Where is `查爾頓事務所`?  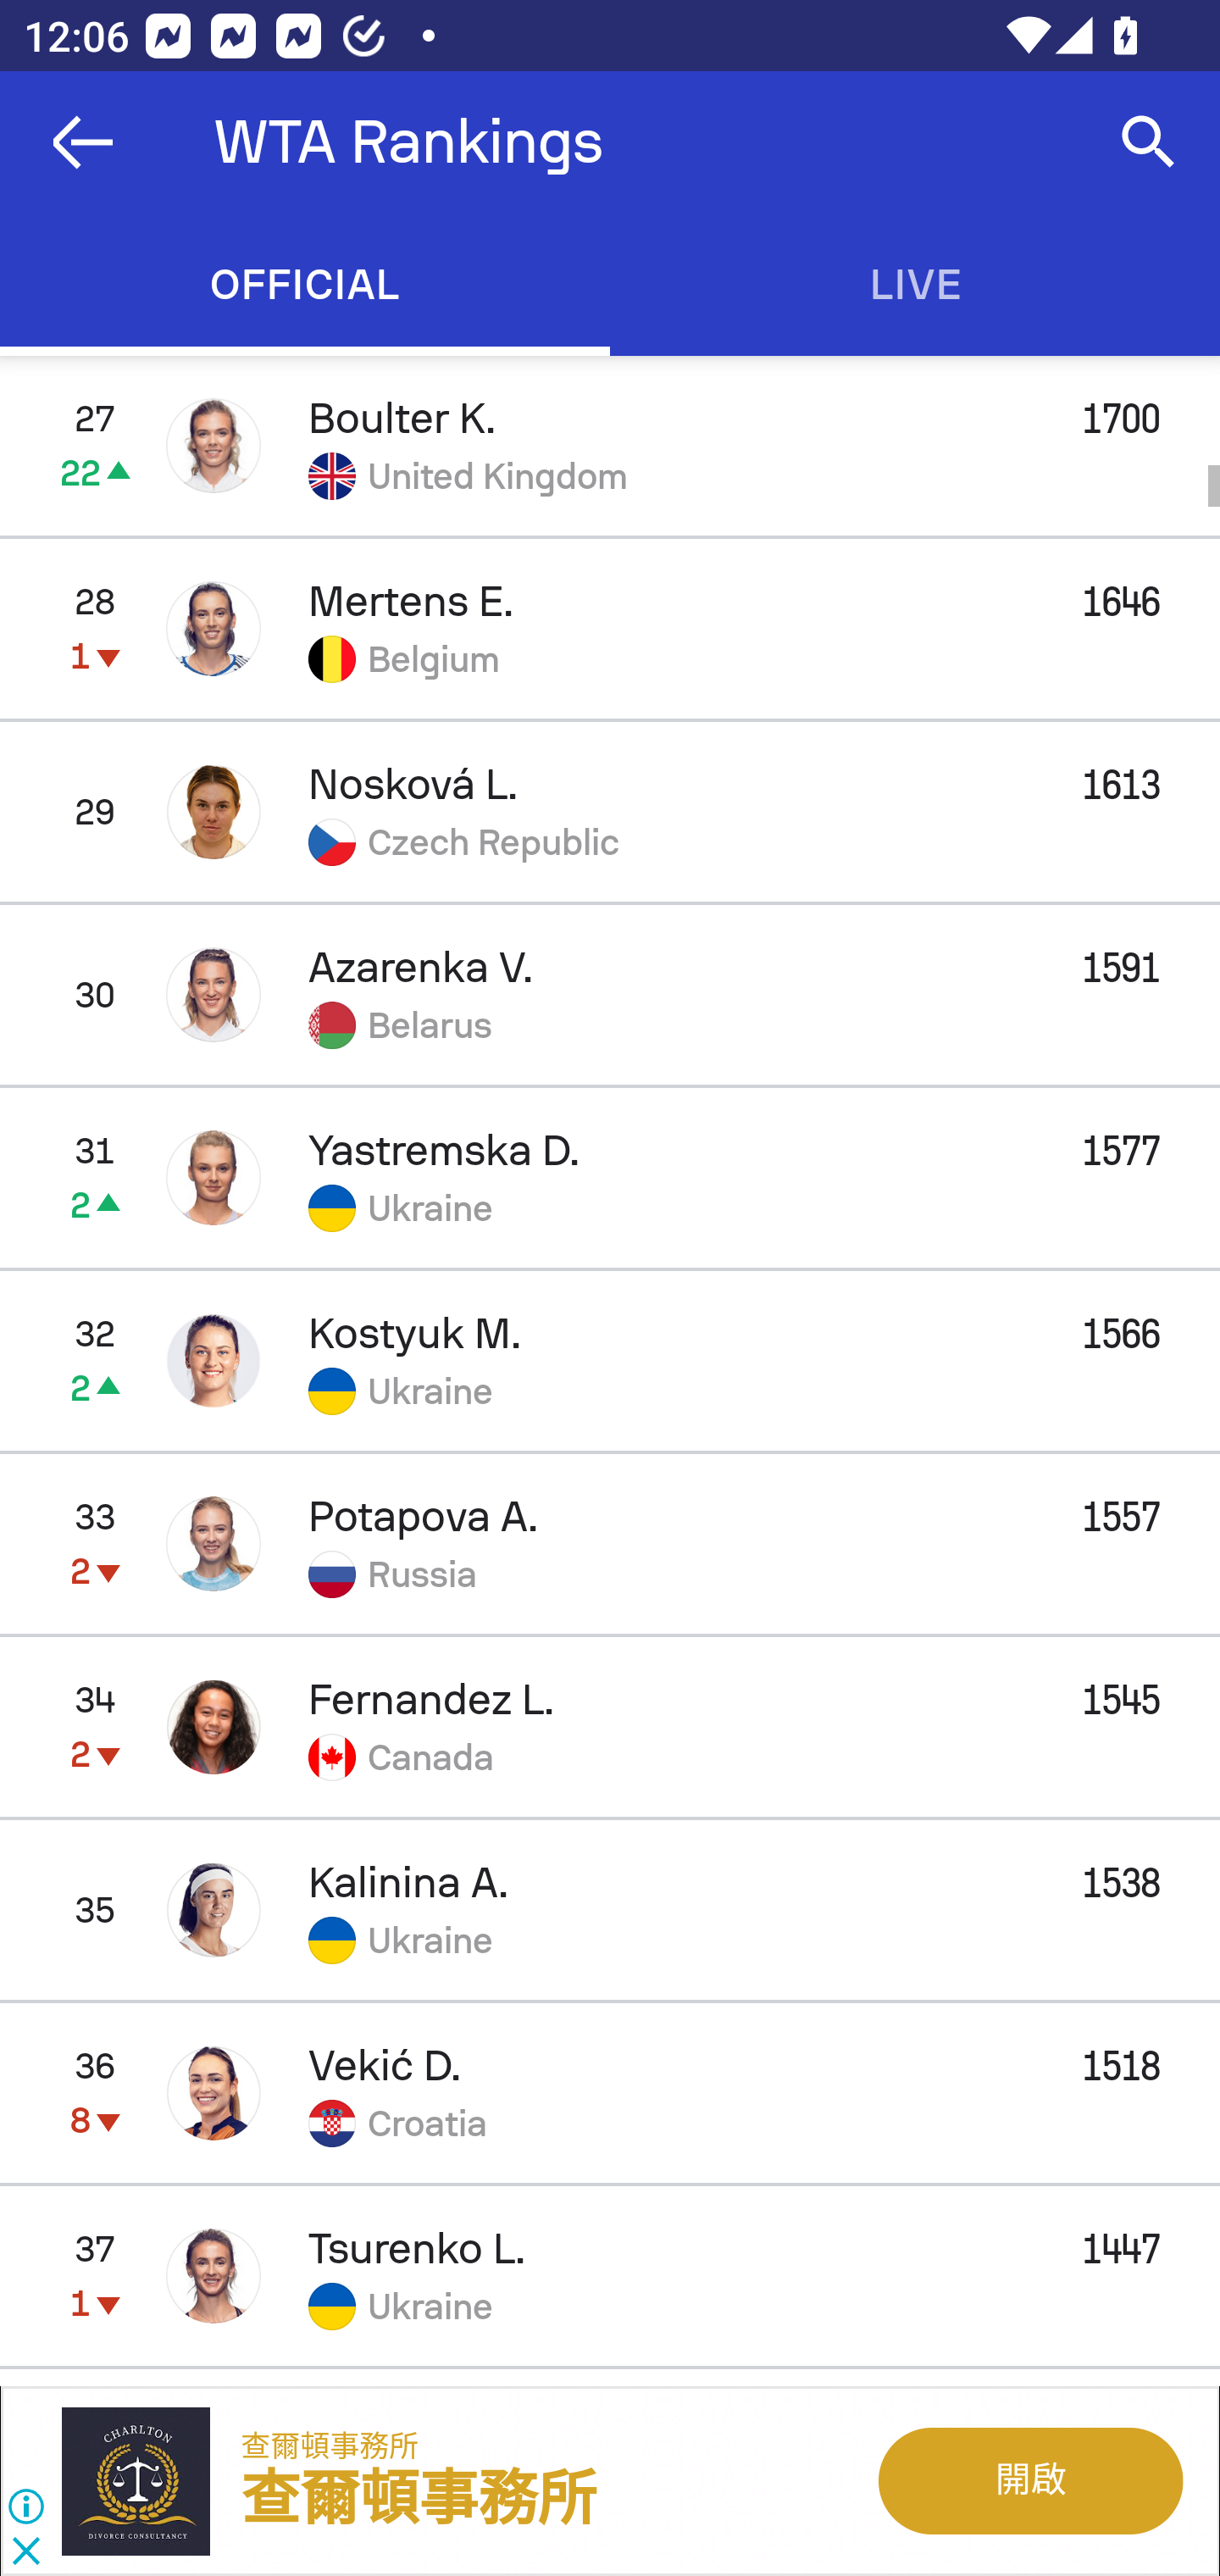 查爾頓事務所 is located at coordinates (330, 2446).